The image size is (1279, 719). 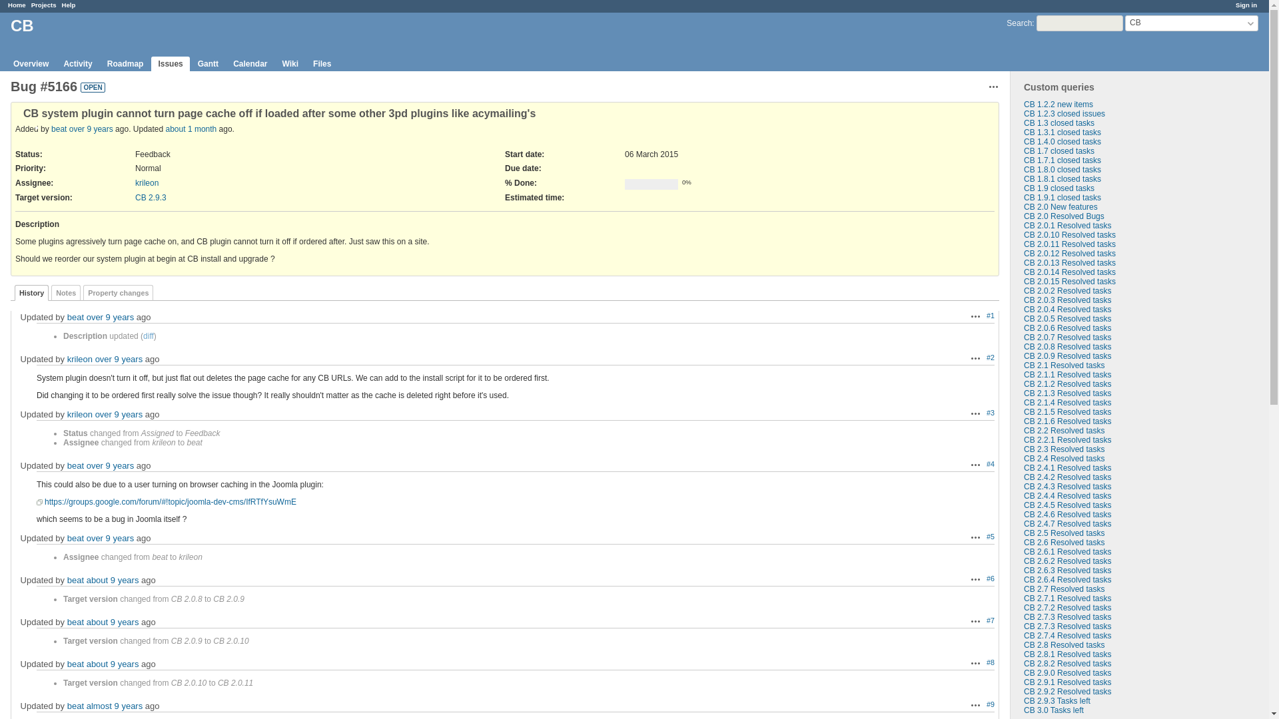 I want to click on CB 1.2.2 new items, so click(x=1059, y=105).